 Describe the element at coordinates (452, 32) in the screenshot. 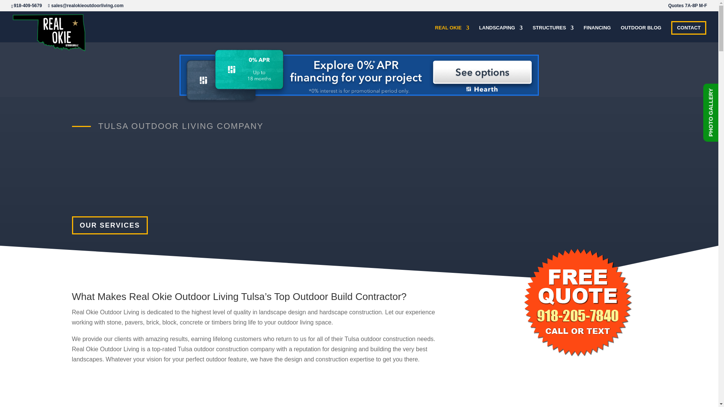

I see `REAL OKIE` at that location.